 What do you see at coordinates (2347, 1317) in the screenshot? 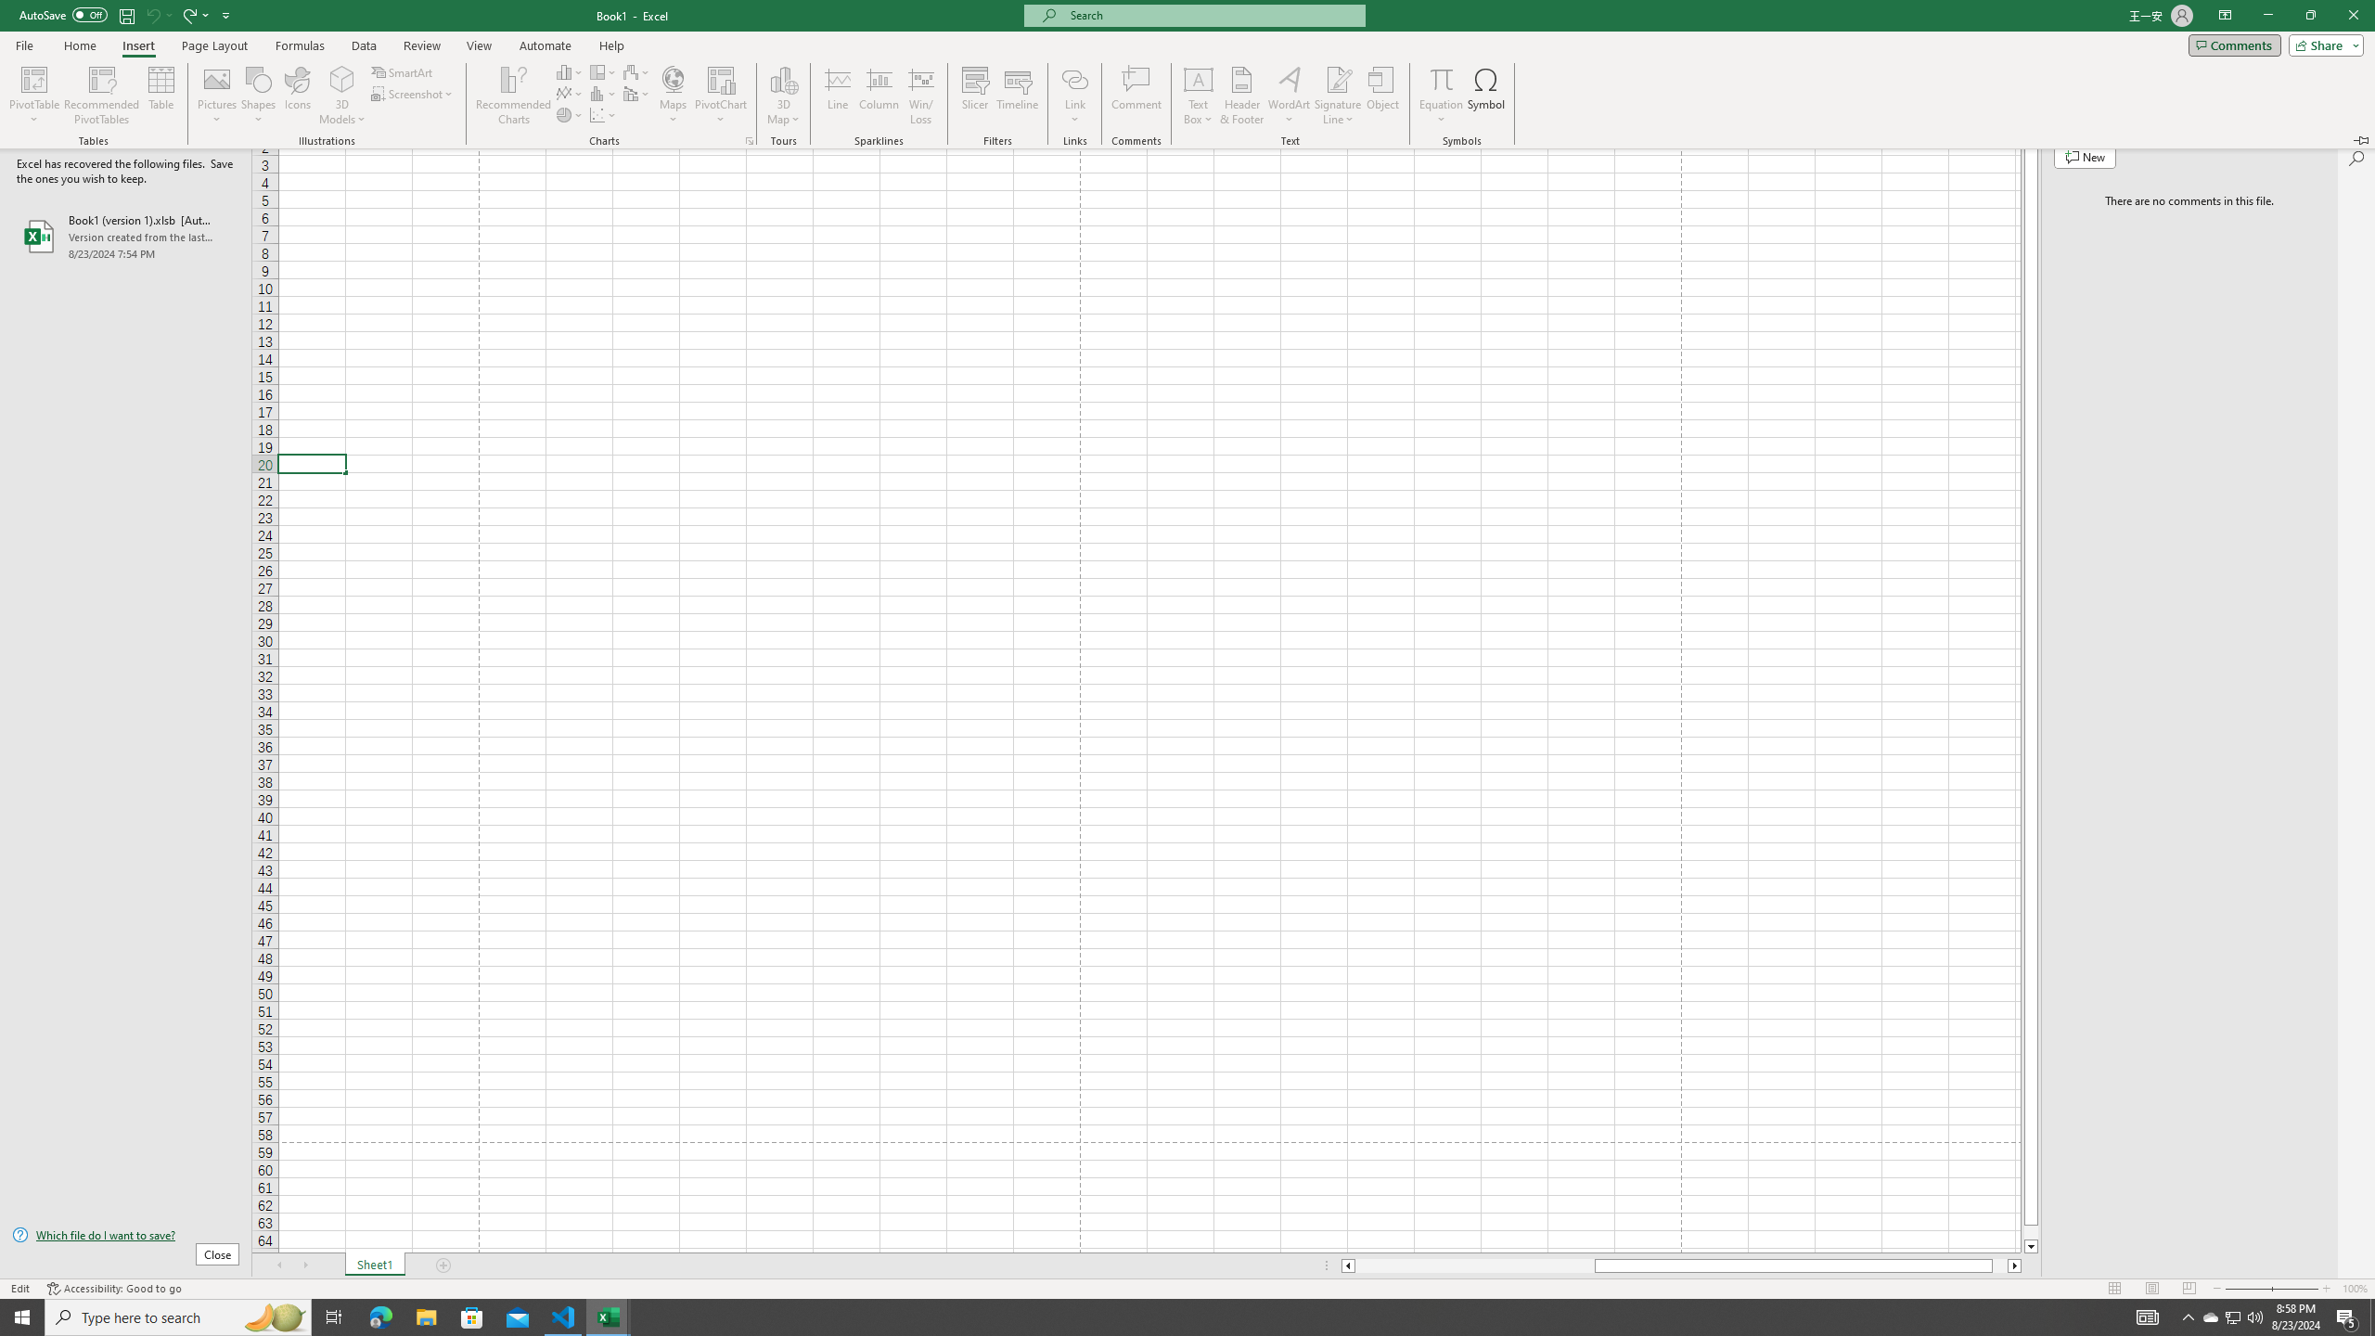
I see `Action Center, 5 new notifications` at bounding box center [2347, 1317].